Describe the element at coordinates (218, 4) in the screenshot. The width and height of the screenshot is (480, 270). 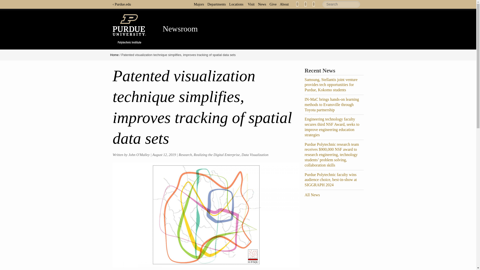
I see `Departments` at that location.